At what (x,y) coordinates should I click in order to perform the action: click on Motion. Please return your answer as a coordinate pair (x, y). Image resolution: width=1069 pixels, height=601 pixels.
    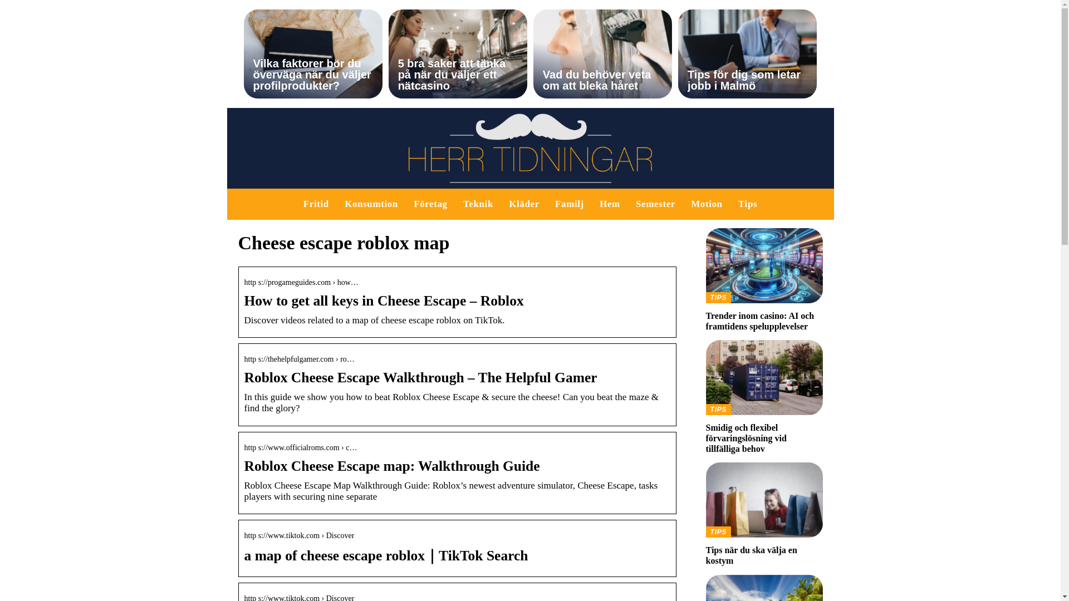
    Looking at the image, I should click on (747, 204).